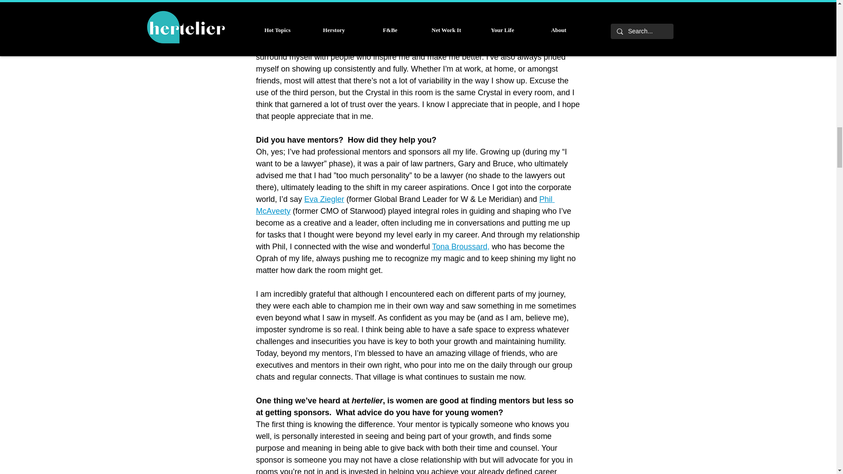 The width and height of the screenshot is (843, 474). What do you see at coordinates (404, 205) in the screenshot?
I see `Phil McAveety` at bounding box center [404, 205].